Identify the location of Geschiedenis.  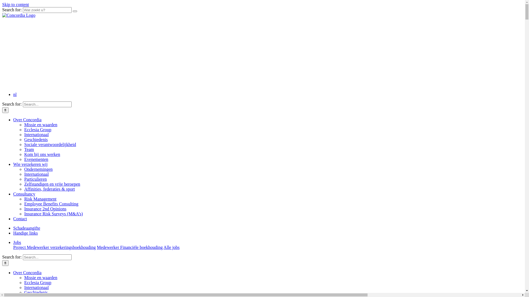
(36, 293).